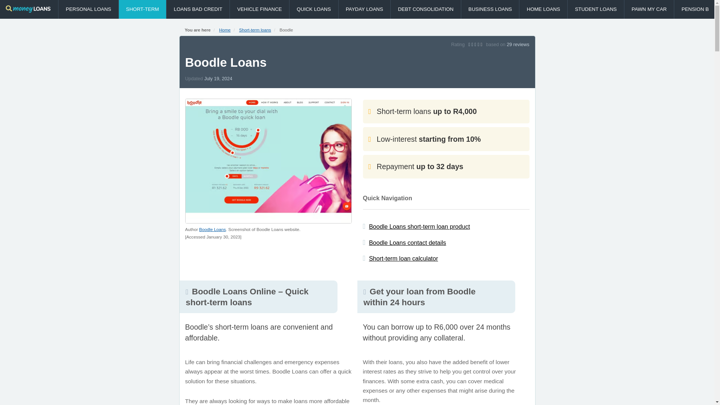  Describe the element at coordinates (543, 9) in the screenshot. I see `Home loans in South Africa` at that location.